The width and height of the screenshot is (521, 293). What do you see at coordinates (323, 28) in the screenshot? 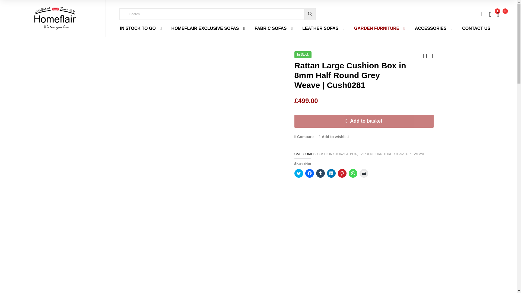
I see `LEATHER SOFAS` at bounding box center [323, 28].